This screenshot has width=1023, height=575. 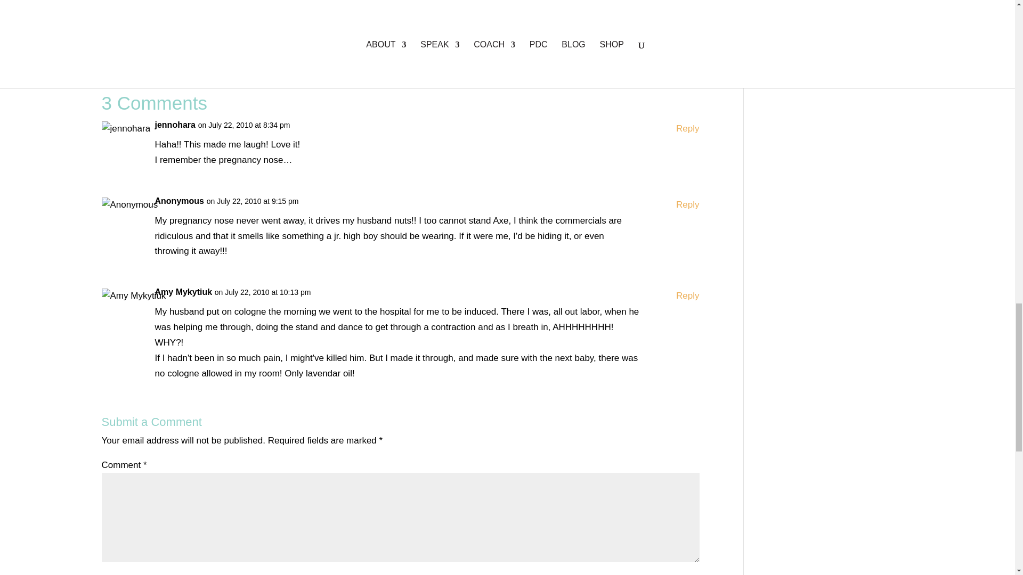 What do you see at coordinates (687, 296) in the screenshot?
I see `Reply` at bounding box center [687, 296].